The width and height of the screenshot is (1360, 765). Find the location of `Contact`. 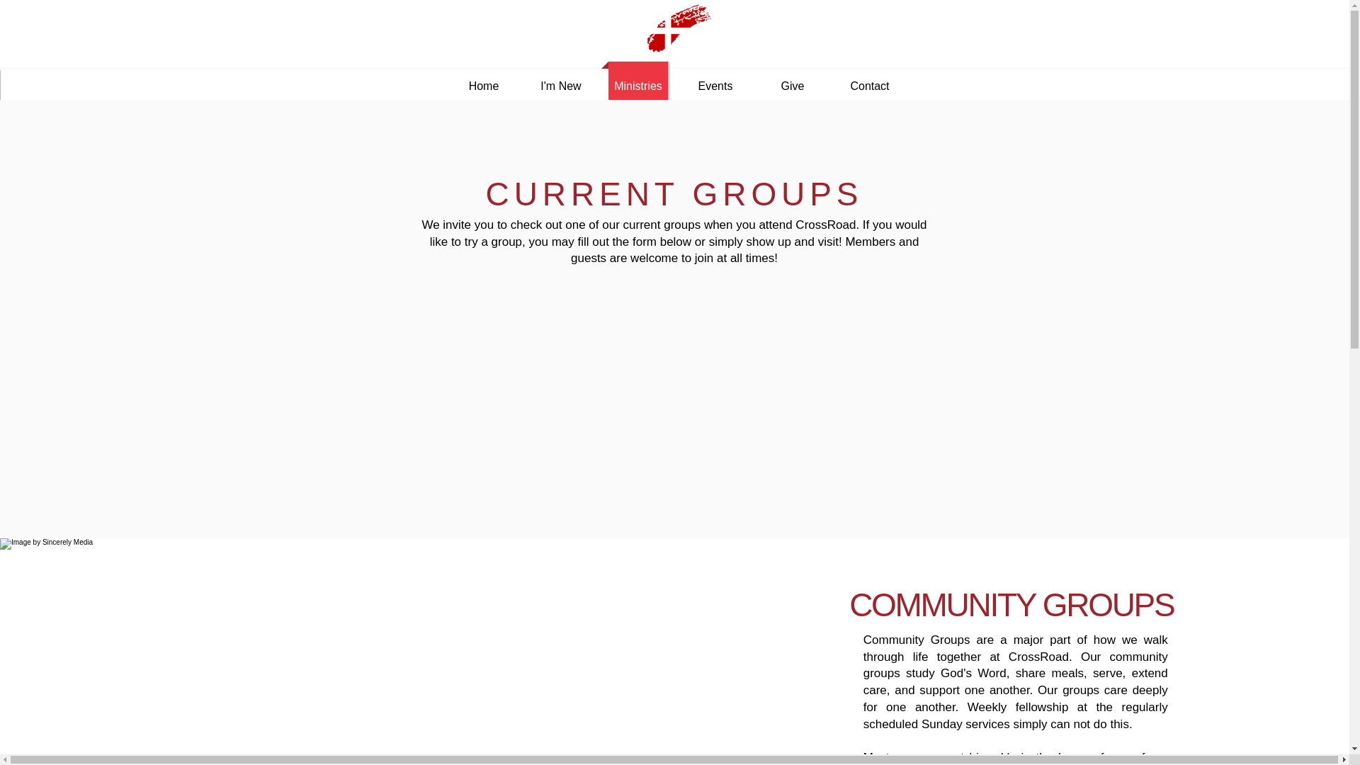

Contact is located at coordinates (870, 86).